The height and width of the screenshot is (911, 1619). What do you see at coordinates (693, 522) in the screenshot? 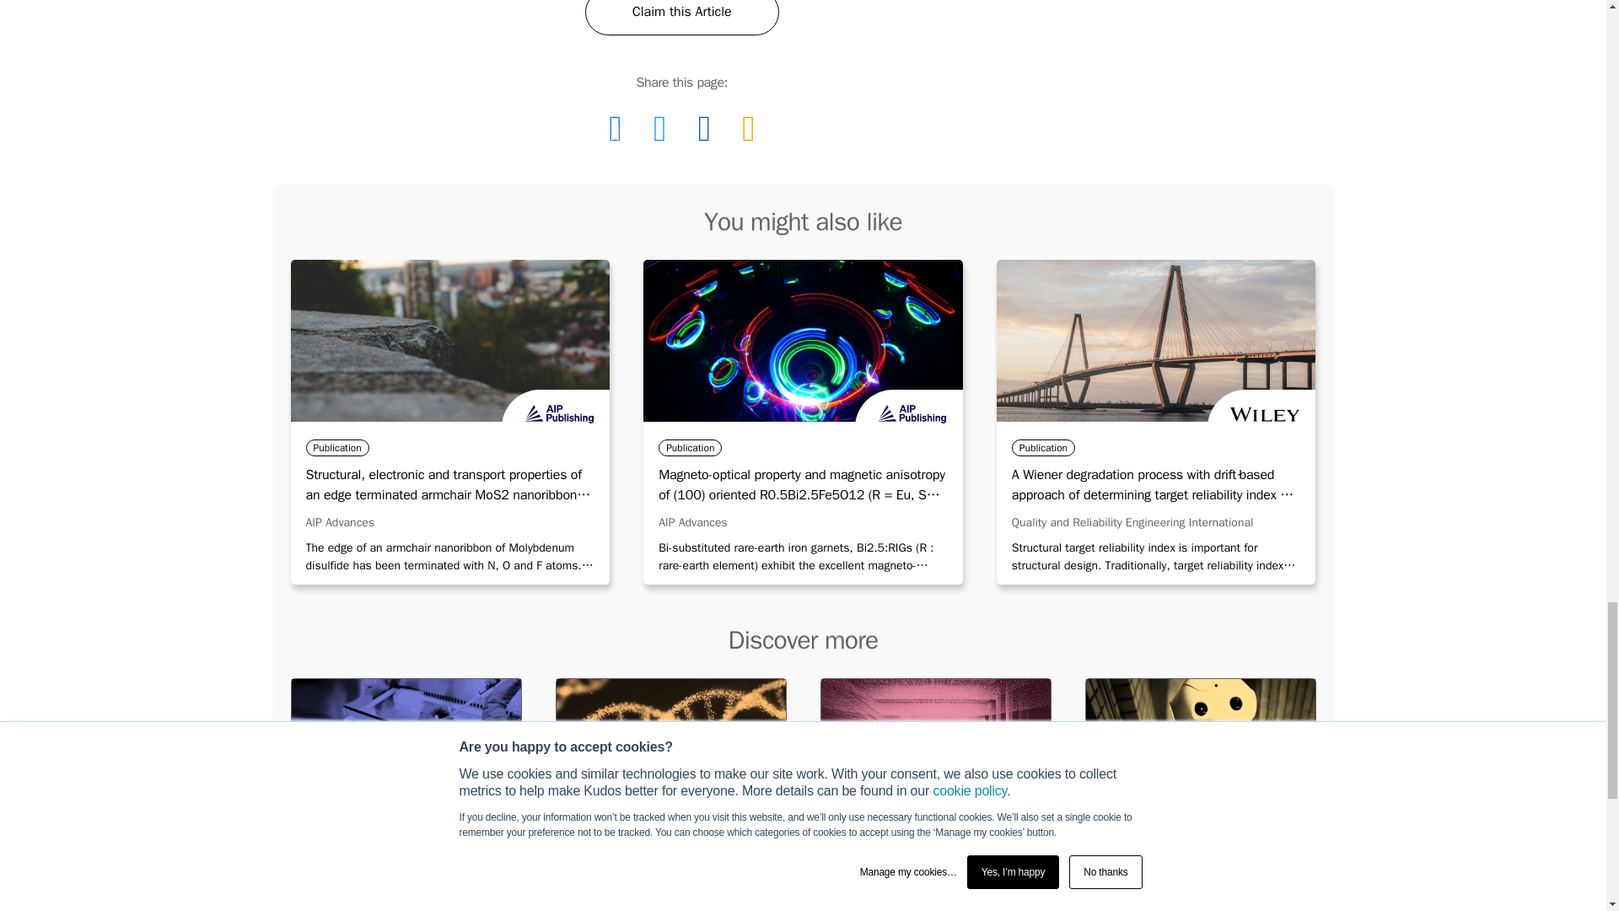
I see `AIP Advances` at bounding box center [693, 522].